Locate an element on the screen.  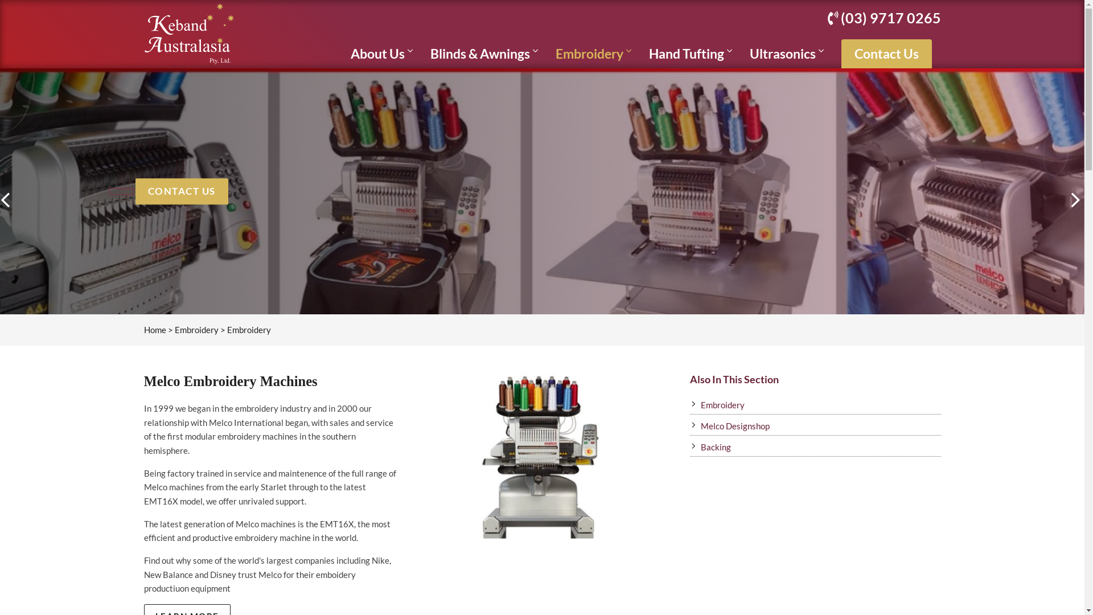
Keband Australasia is located at coordinates (189, 34).